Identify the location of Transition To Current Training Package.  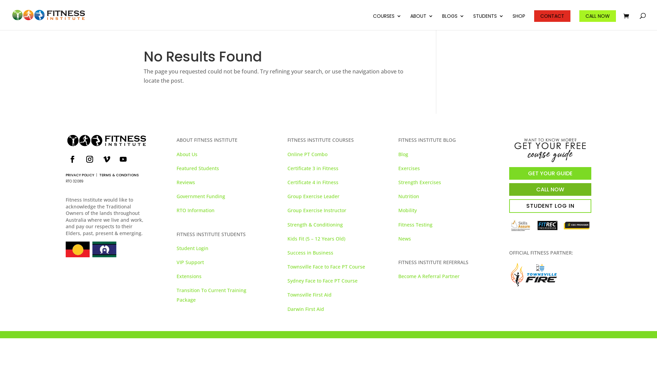
(211, 295).